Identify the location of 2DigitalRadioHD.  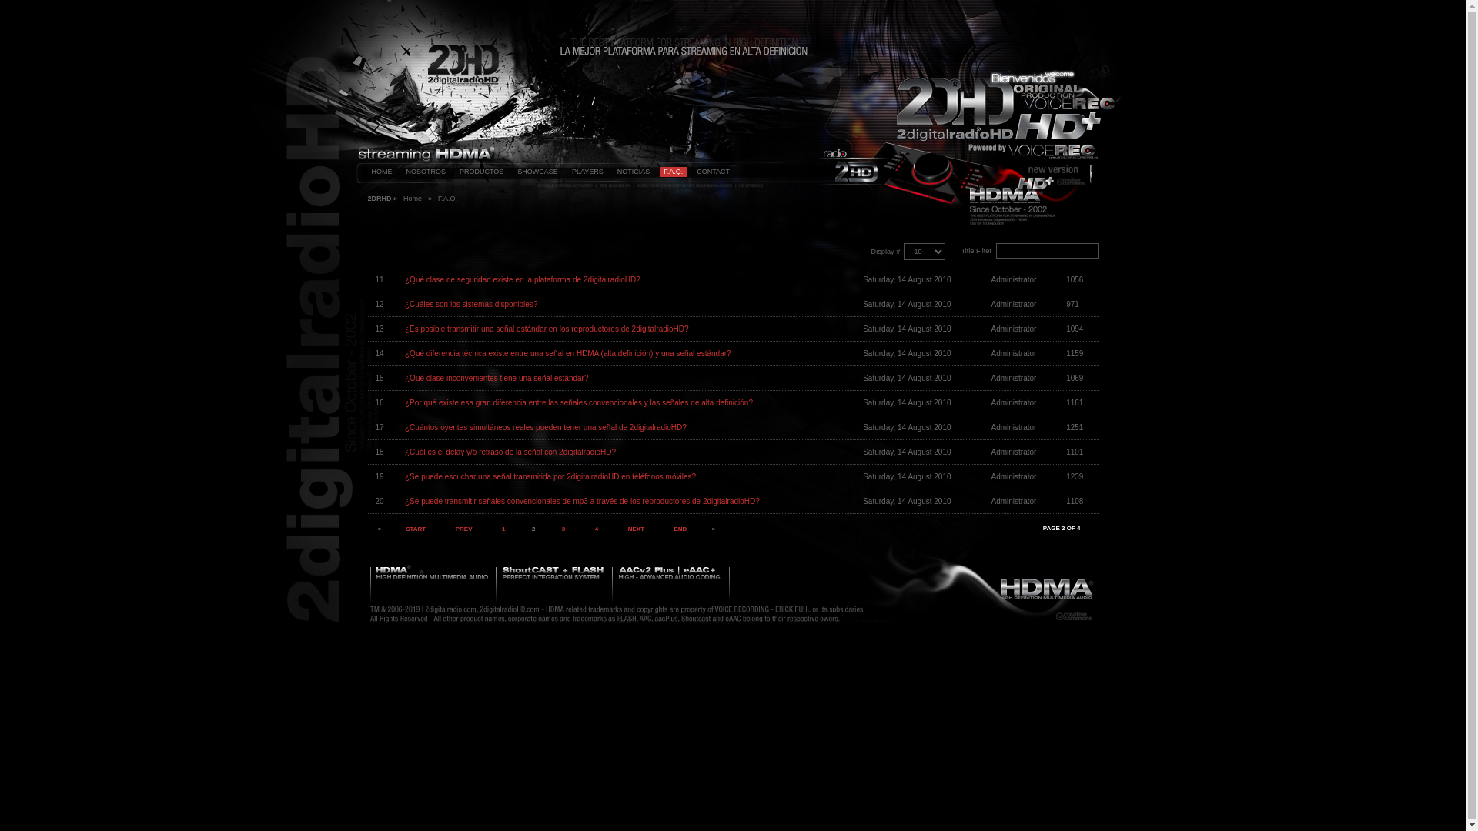
(439, 130).